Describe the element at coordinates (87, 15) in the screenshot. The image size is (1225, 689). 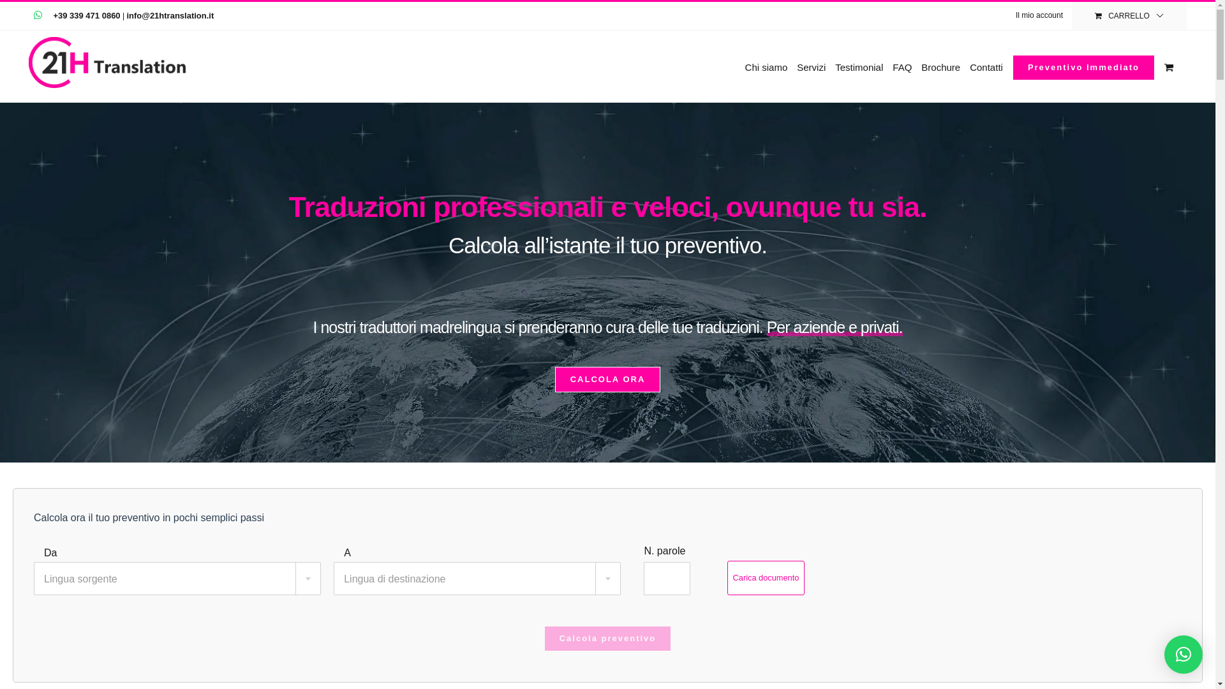
I see `+39 339 471 0860` at that location.